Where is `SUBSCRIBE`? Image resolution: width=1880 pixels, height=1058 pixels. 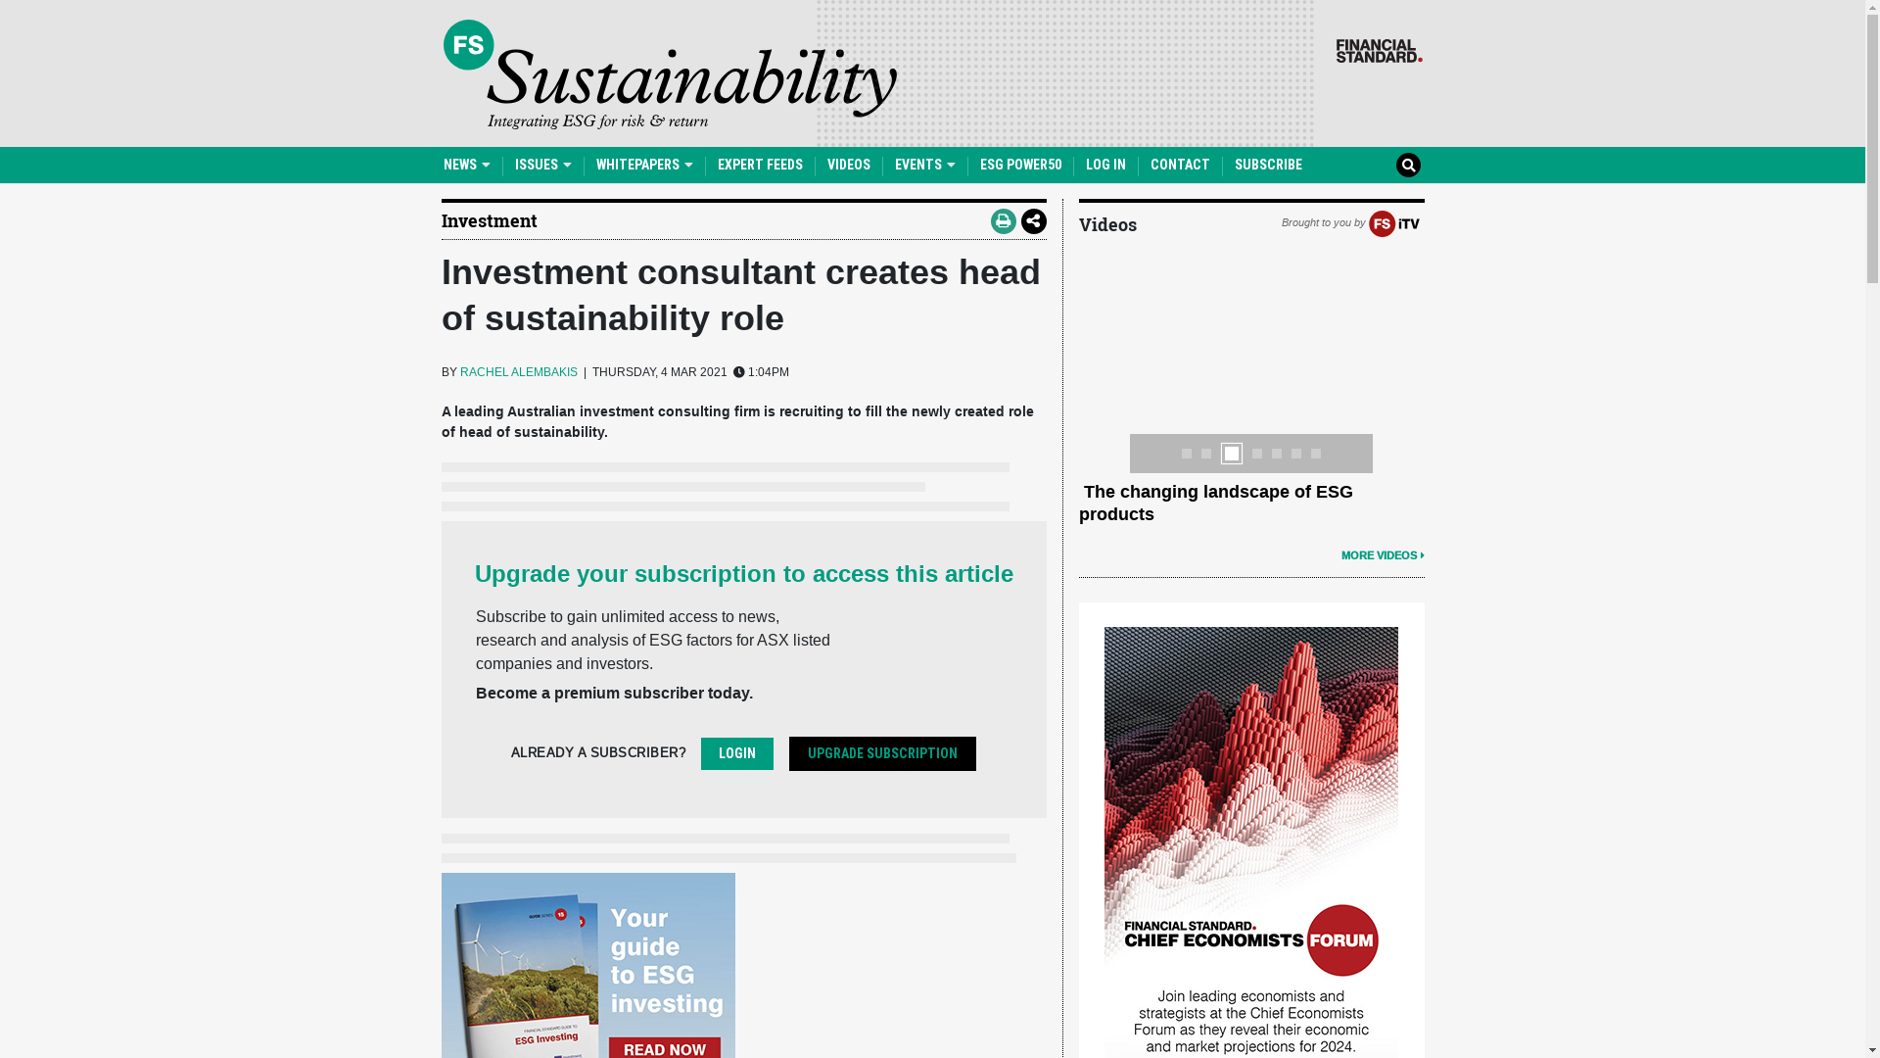
SUBSCRIBE is located at coordinates (1267, 165).